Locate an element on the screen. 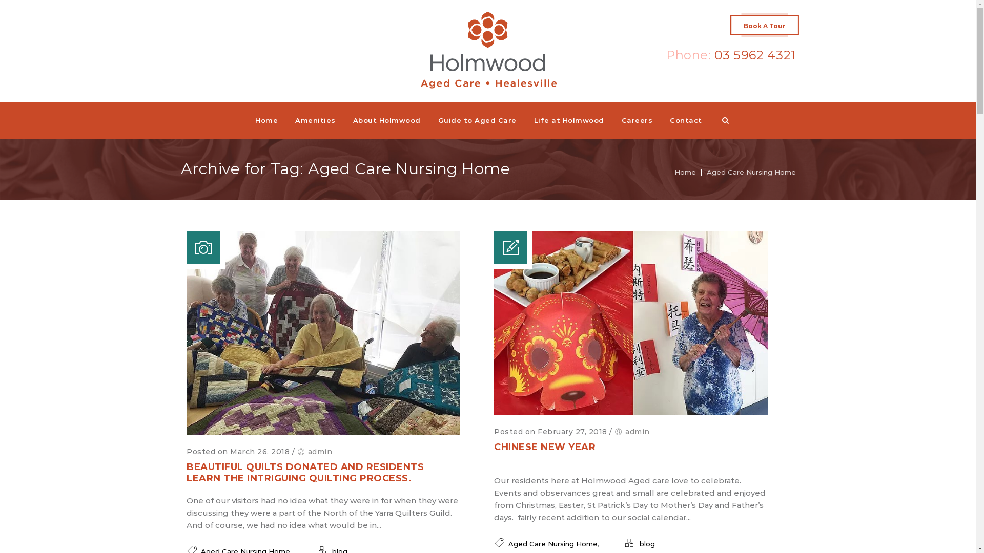 The image size is (984, 553). Book A Tour is located at coordinates (764, 26).